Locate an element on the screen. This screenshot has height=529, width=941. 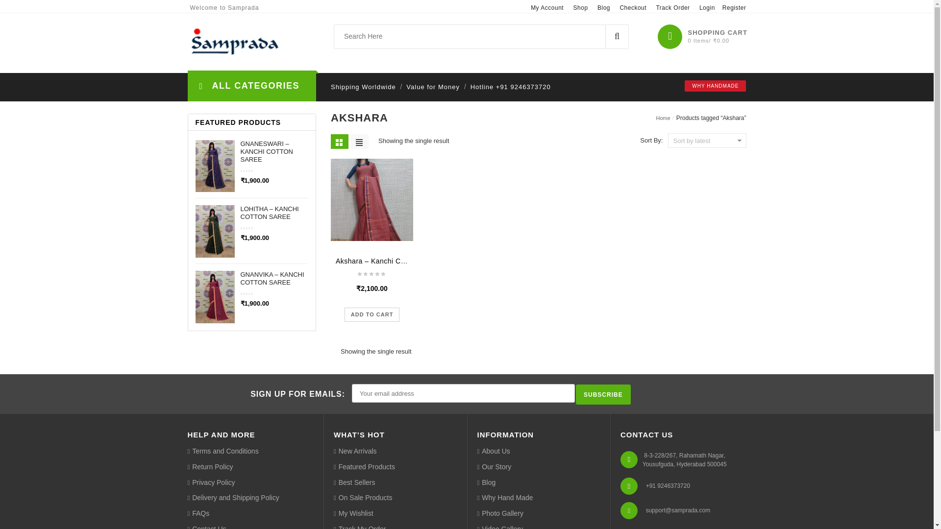
Featured Products is located at coordinates (365, 467).